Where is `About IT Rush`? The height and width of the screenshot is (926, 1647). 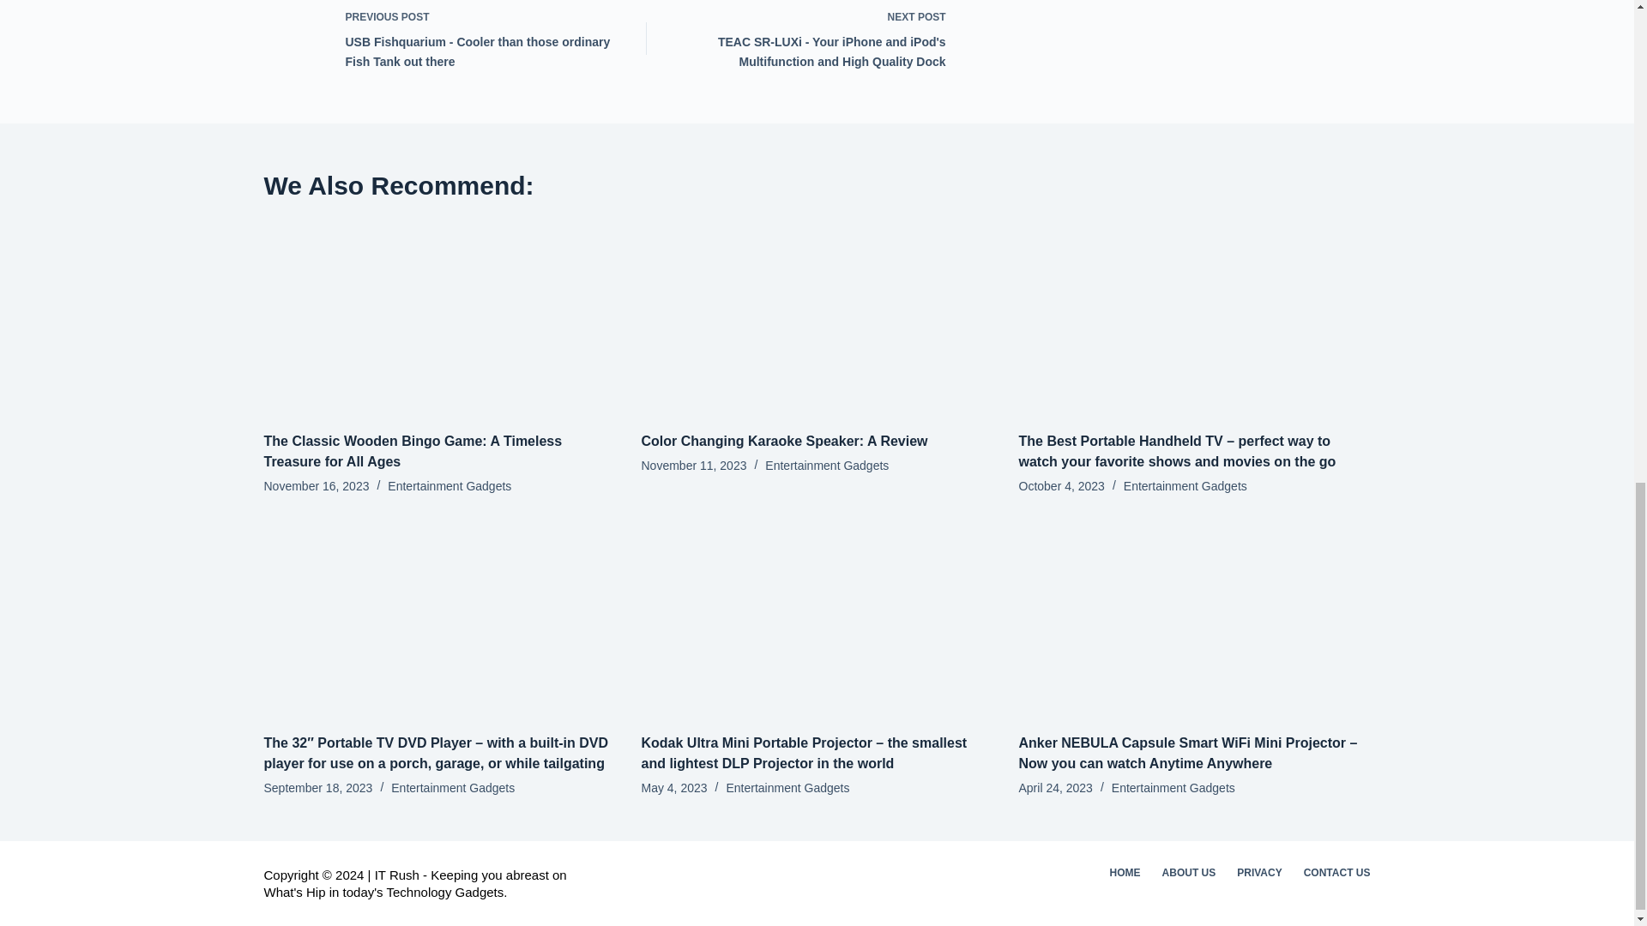
About IT Rush is located at coordinates (1189, 873).